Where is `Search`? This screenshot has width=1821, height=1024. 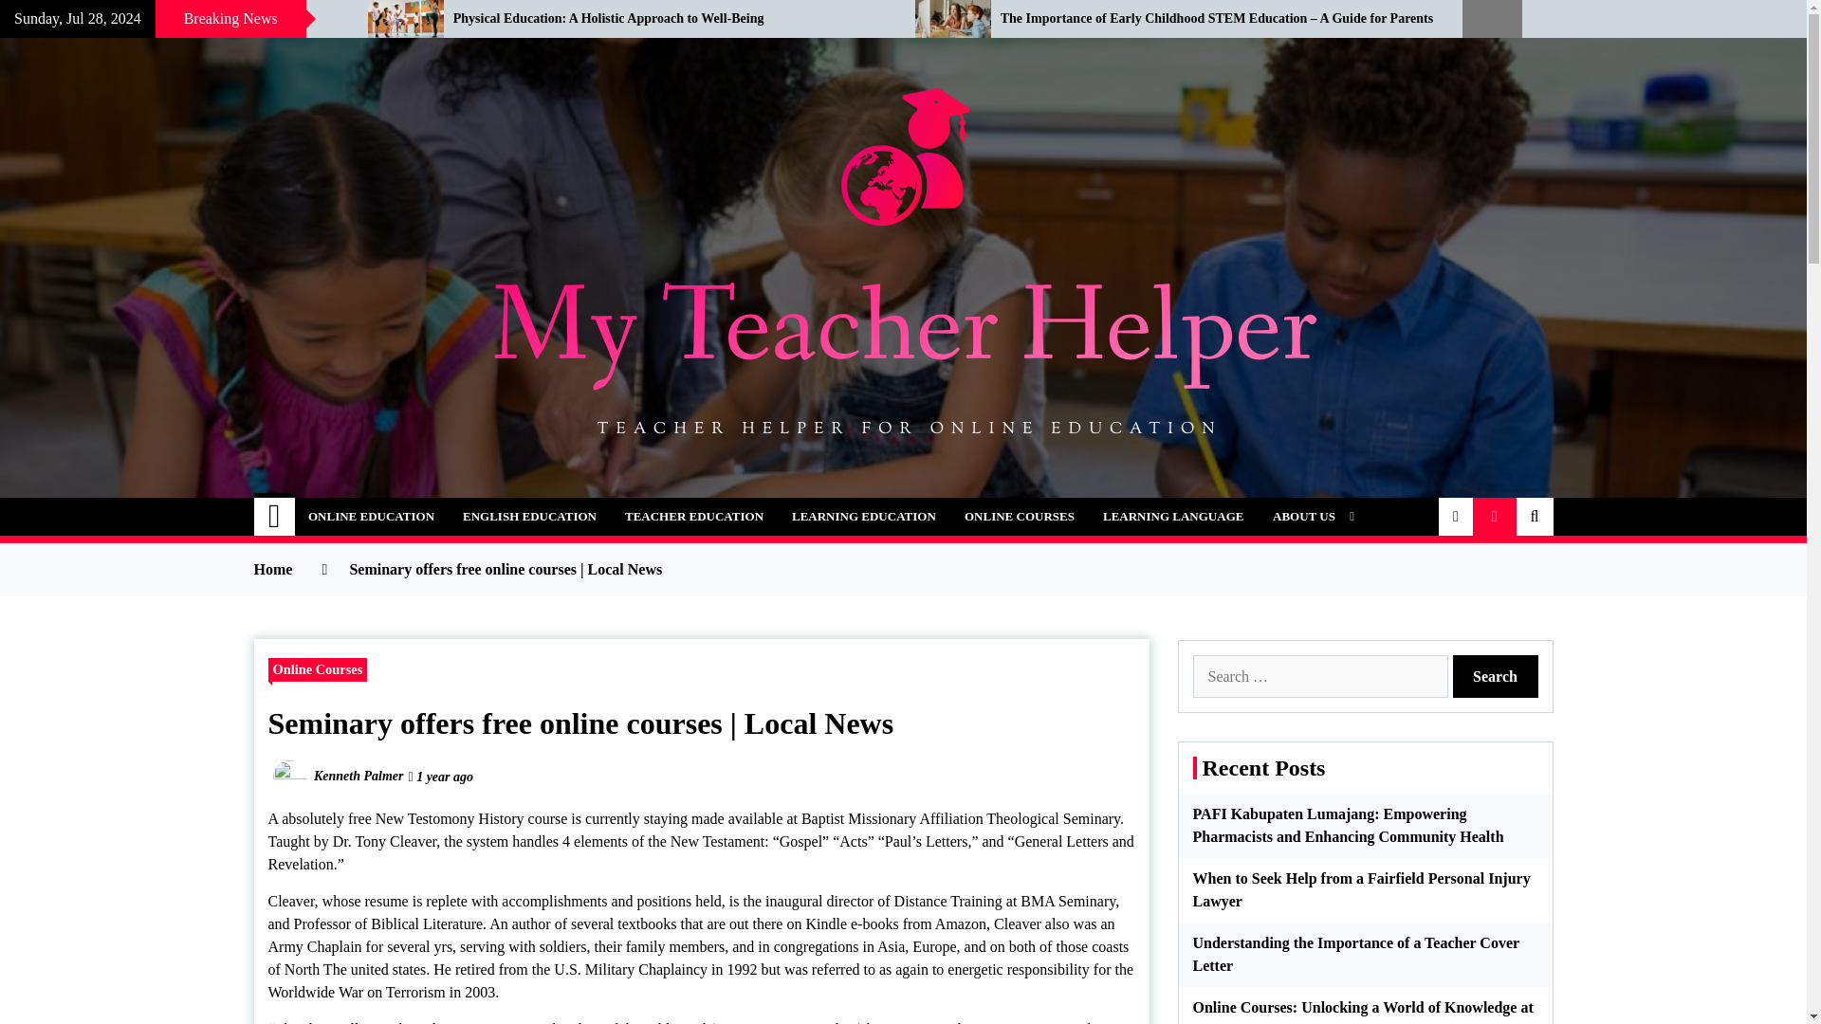 Search is located at coordinates (1496, 676).